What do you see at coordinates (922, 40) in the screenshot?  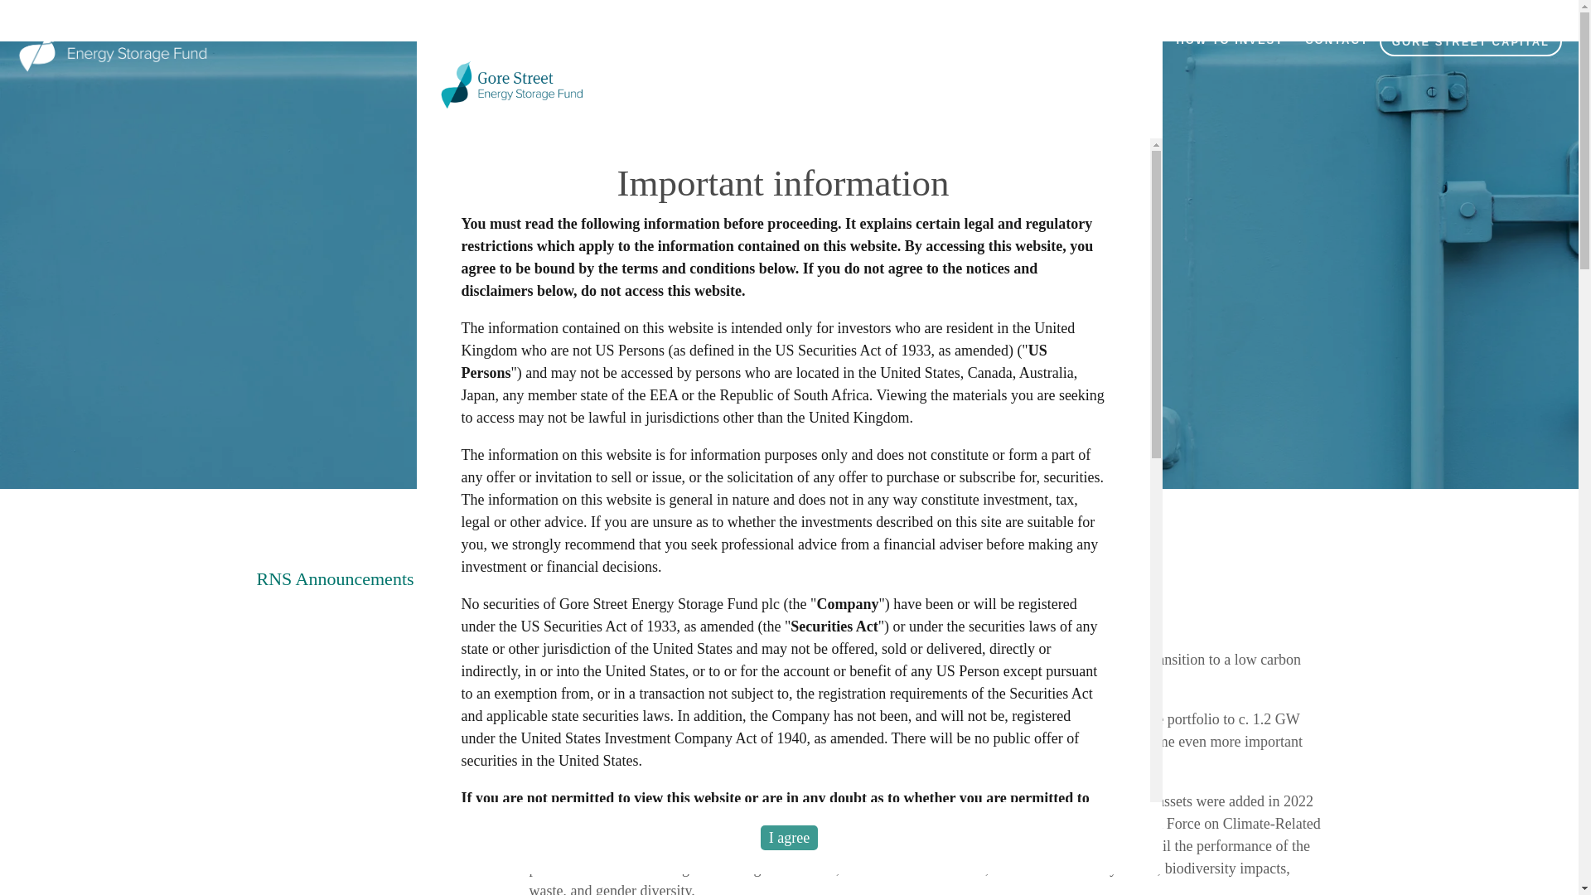 I see `WHO WE ARE` at bounding box center [922, 40].